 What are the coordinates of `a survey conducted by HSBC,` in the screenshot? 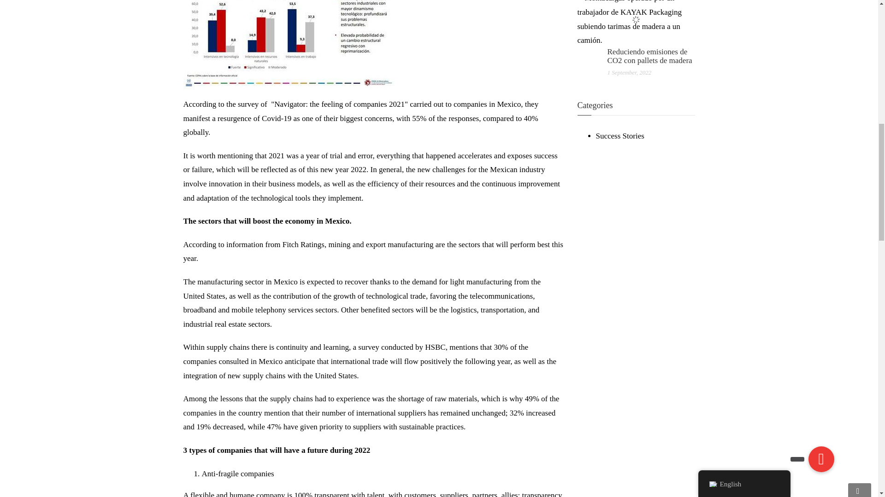 It's located at (401, 347).